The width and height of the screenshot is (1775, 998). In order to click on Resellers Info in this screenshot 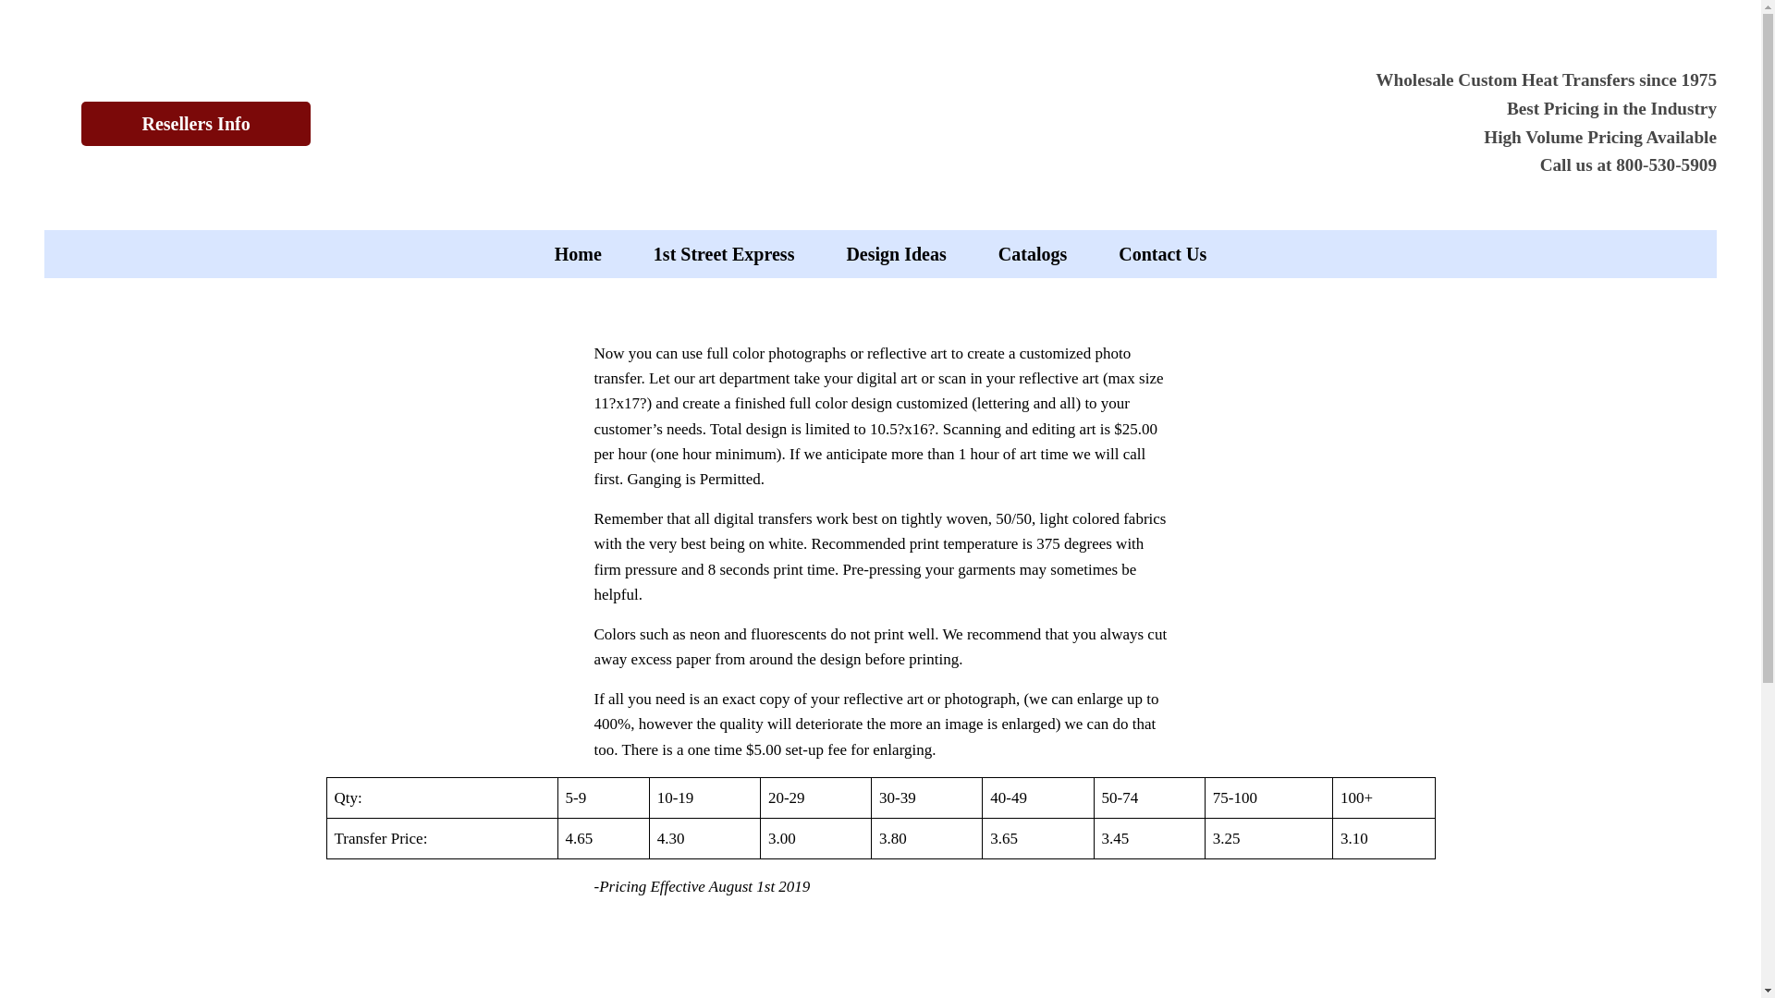, I will do `click(196, 124)`.